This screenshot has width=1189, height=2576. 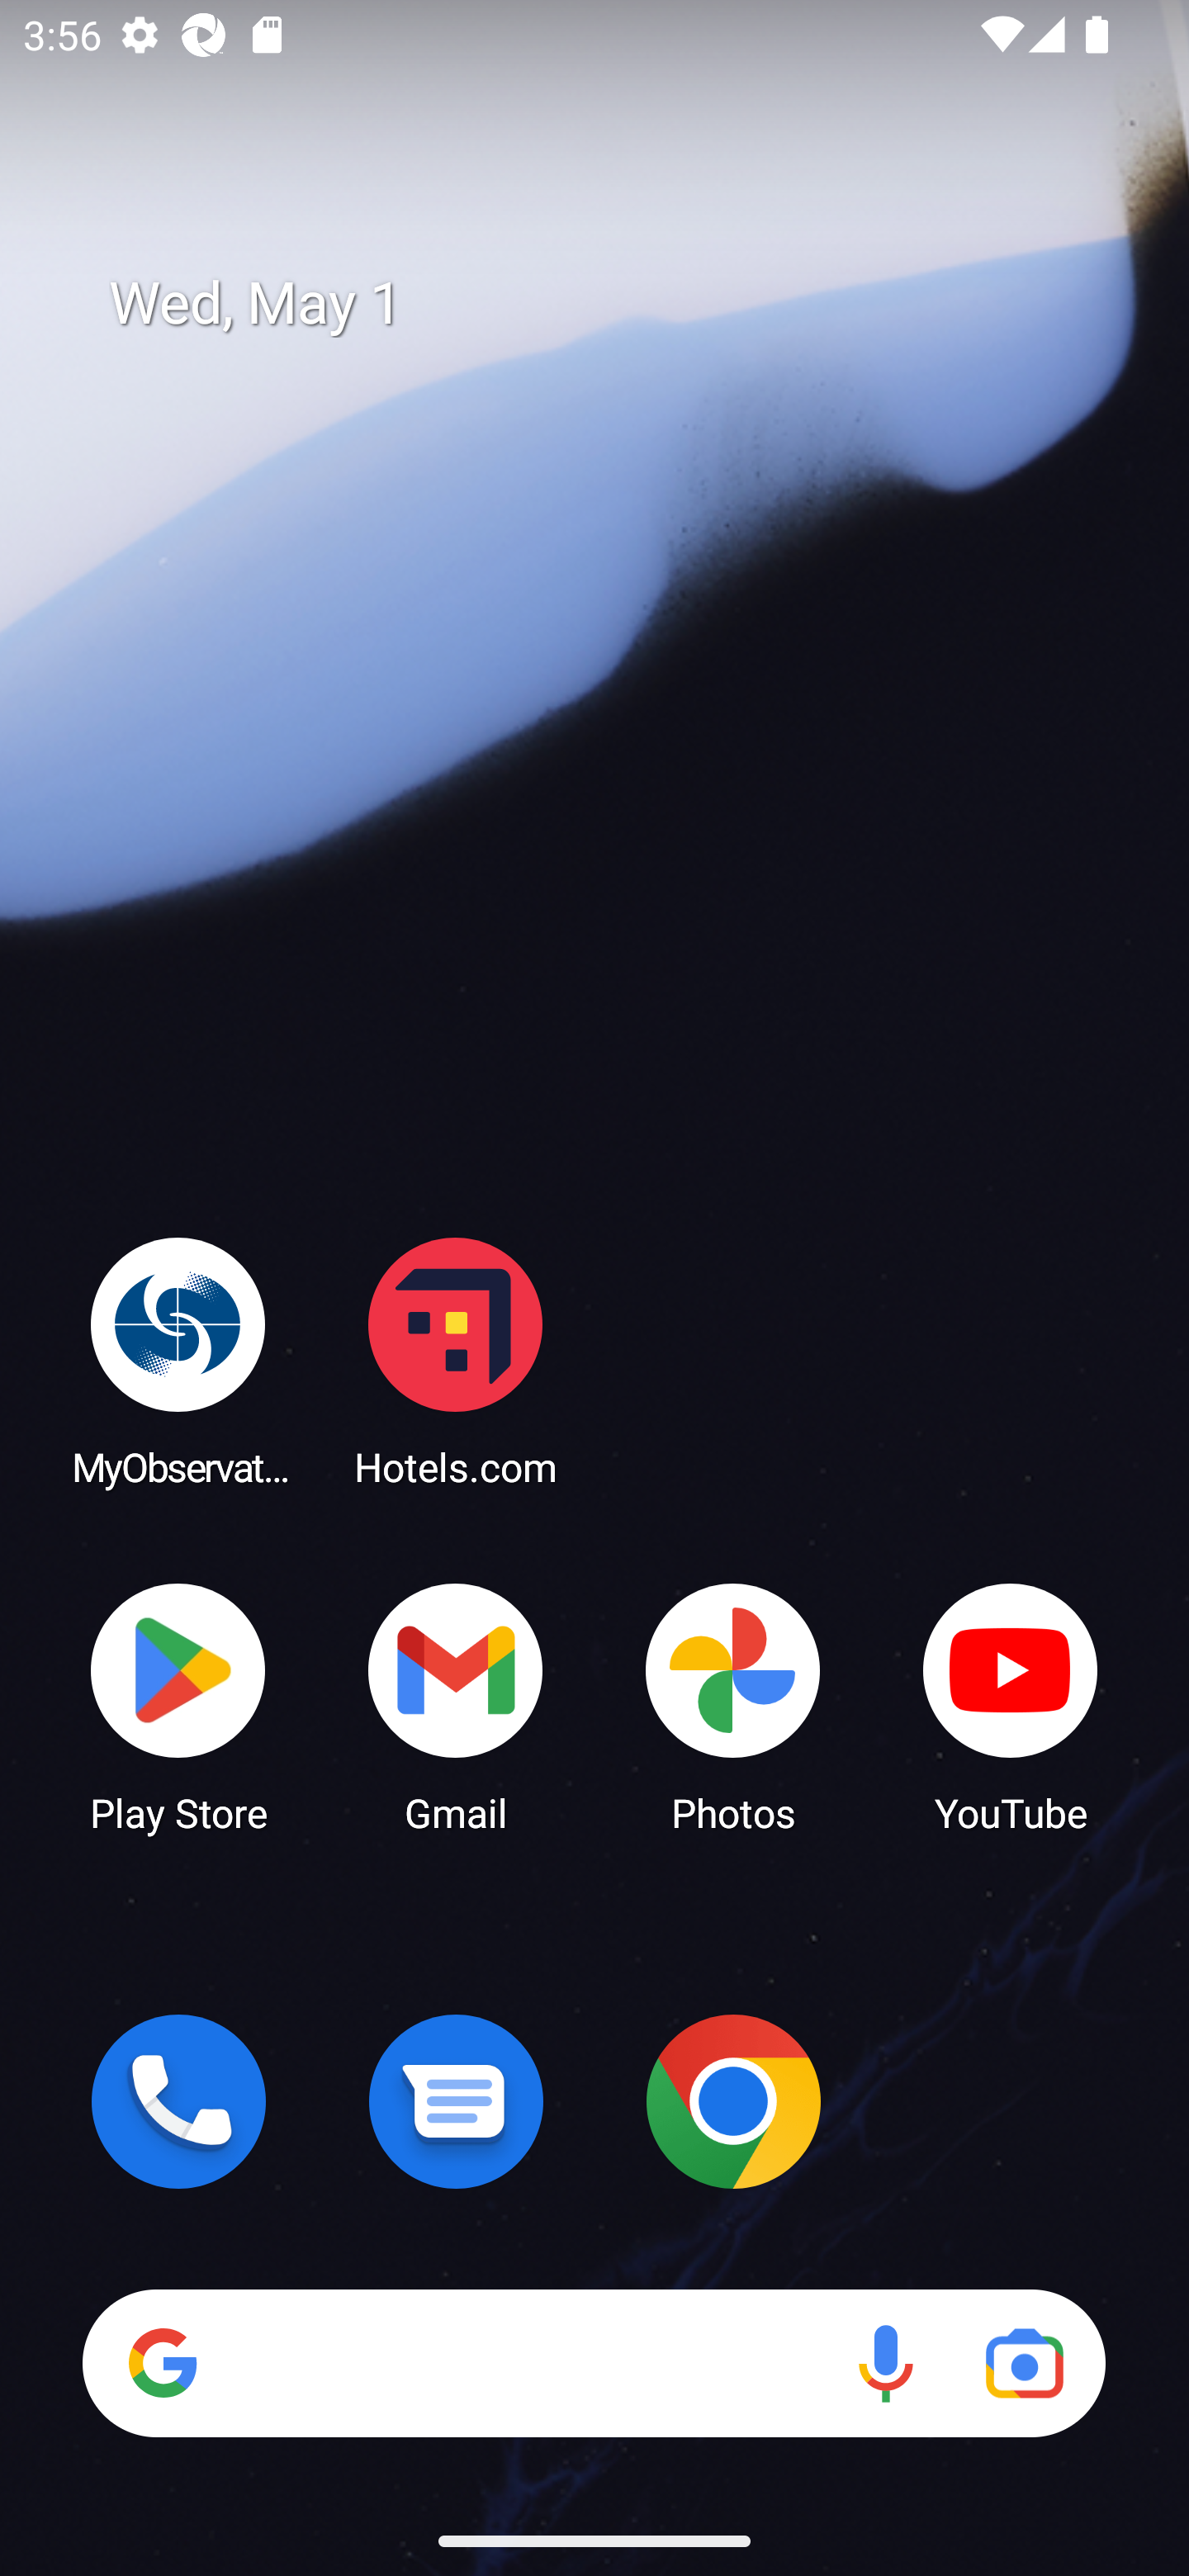 I want to click on Wed, May 1, so click(x=618, y=304).